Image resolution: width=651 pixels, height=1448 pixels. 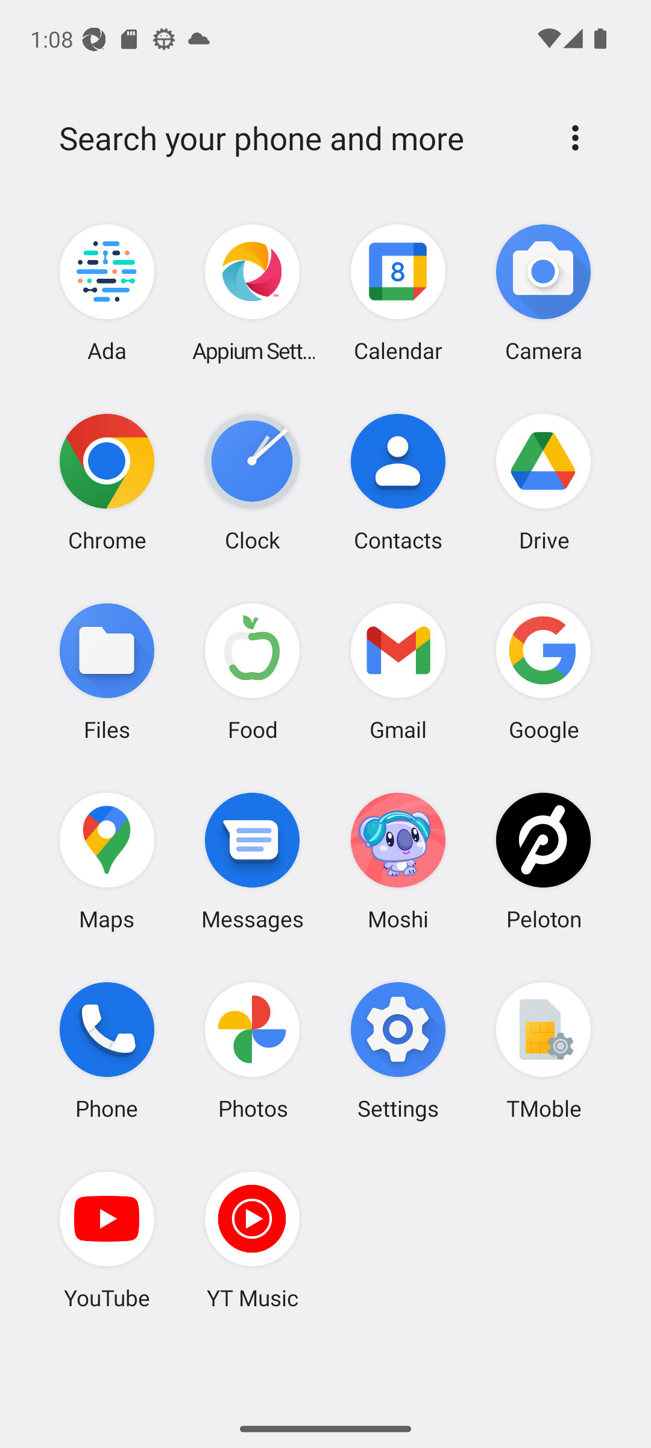 I want to click on Clock, so click(x=253, y=482).